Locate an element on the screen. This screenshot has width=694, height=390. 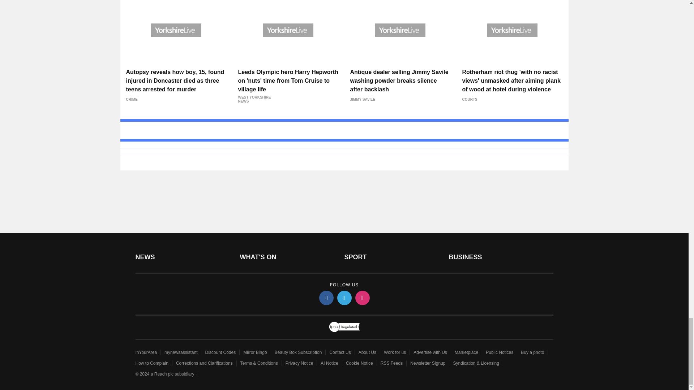
instagram is located at coordinates (362, 298).